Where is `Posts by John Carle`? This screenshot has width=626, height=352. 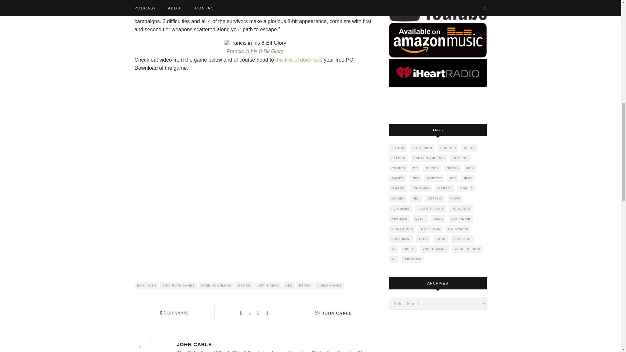
Posts by John Carle is located at coordinates (336, 313).